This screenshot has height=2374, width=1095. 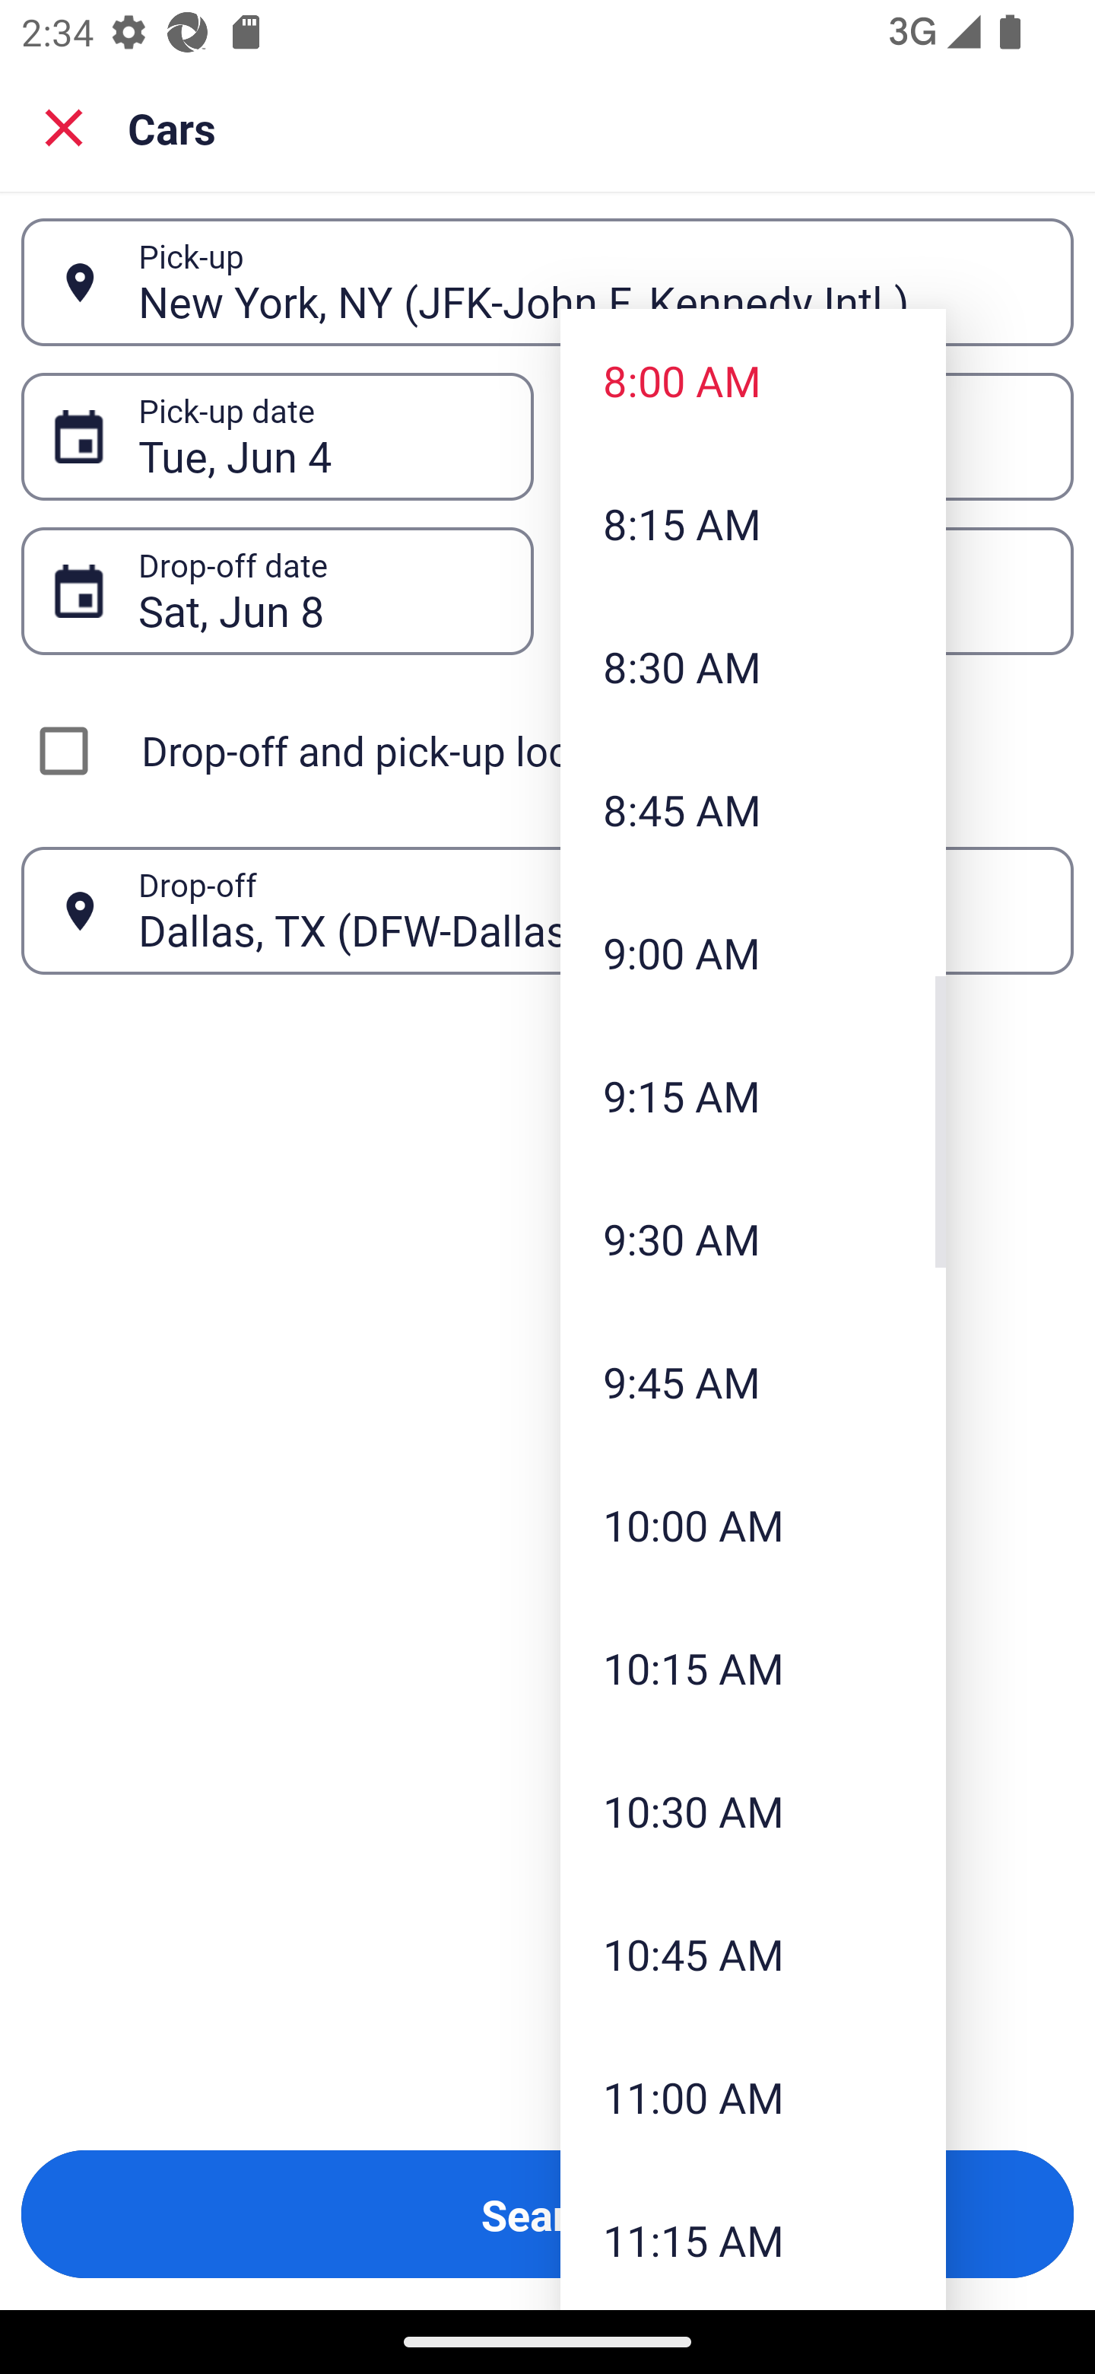 What do you see at coordinates (753, 1667) in the screenshot?
I see `10:15 AM` at bounding box center [753, 1667].